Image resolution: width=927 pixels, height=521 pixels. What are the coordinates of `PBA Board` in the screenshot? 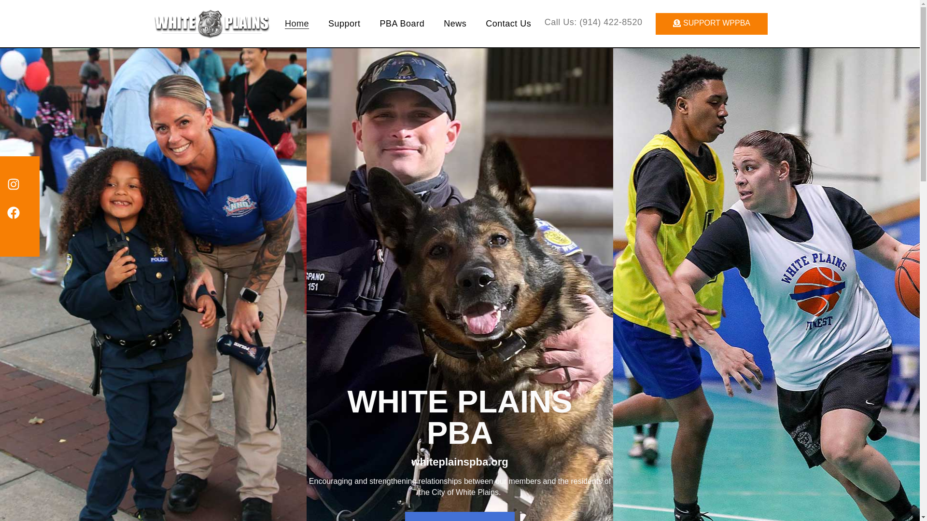 It's located at (402, 23).